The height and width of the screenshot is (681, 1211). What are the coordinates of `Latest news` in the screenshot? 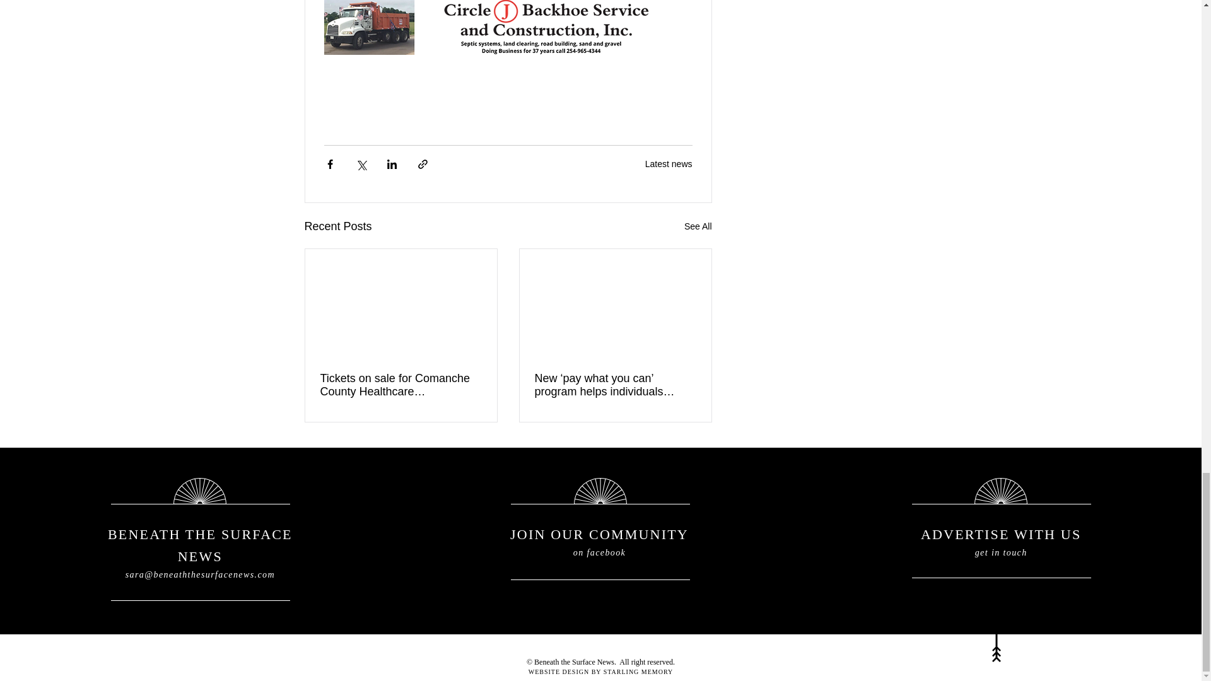 It's located at (669, 163).